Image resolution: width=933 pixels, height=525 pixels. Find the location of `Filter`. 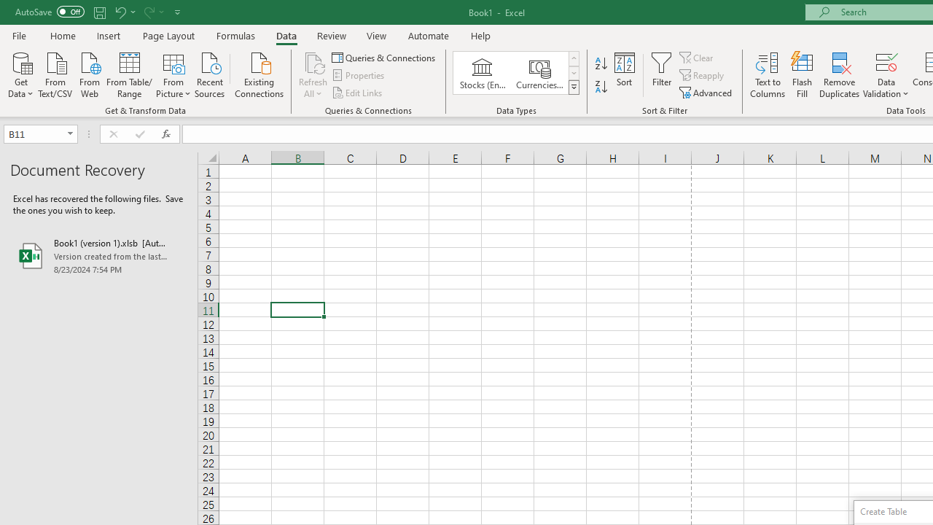

Filter is located at coordinates (662, 74).